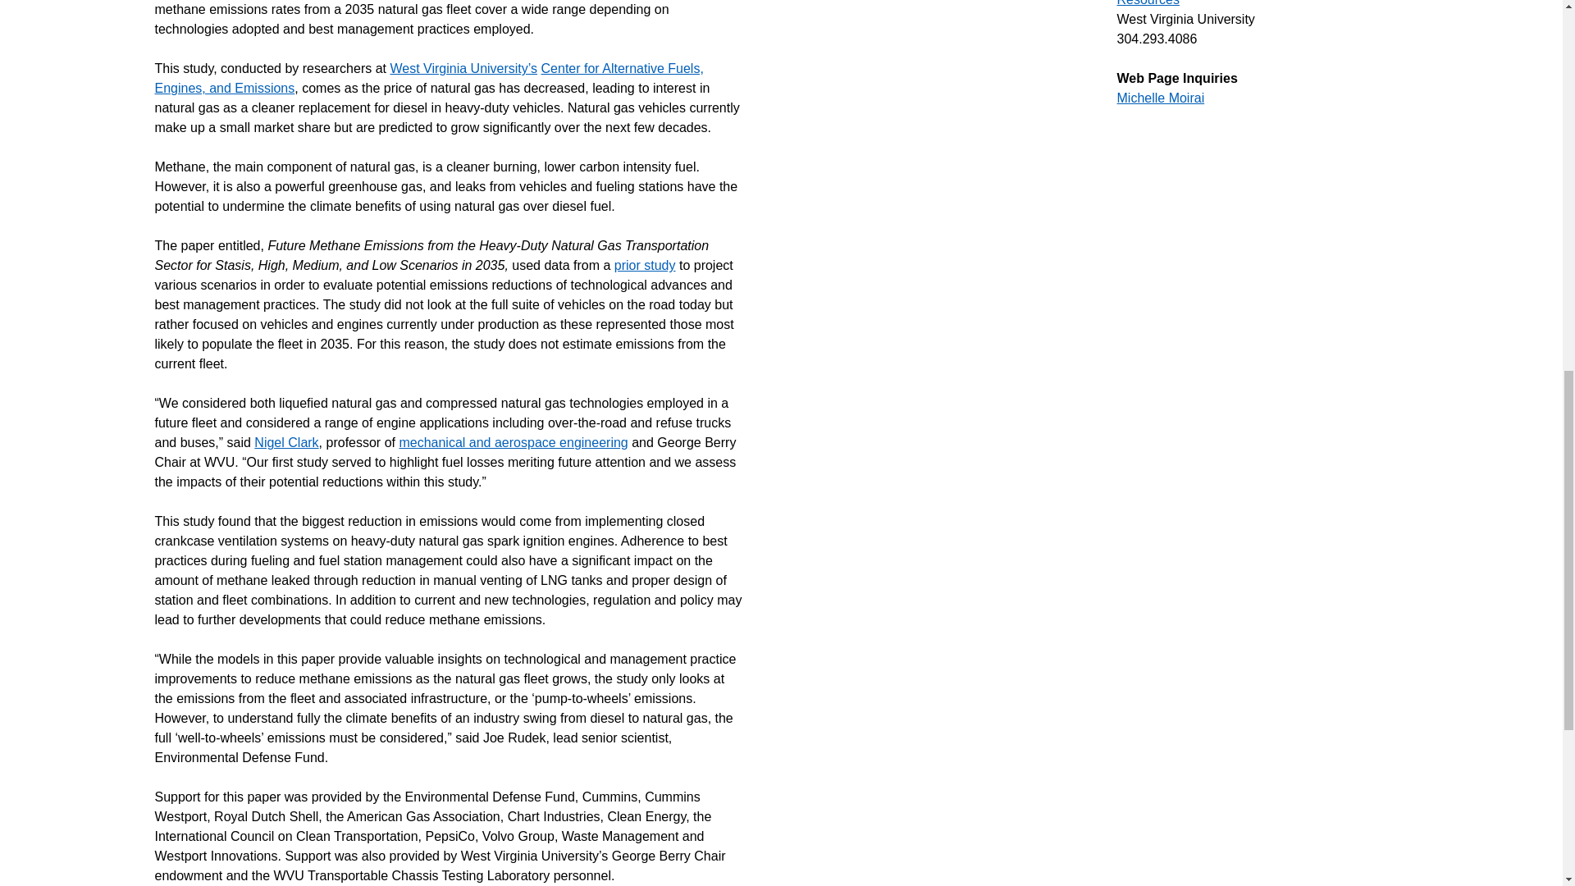 This screenshot has width=1575, height=886. Describe the element at coordinates (285, 442) in the screenshot. I see `Nigel Clark` at that location.